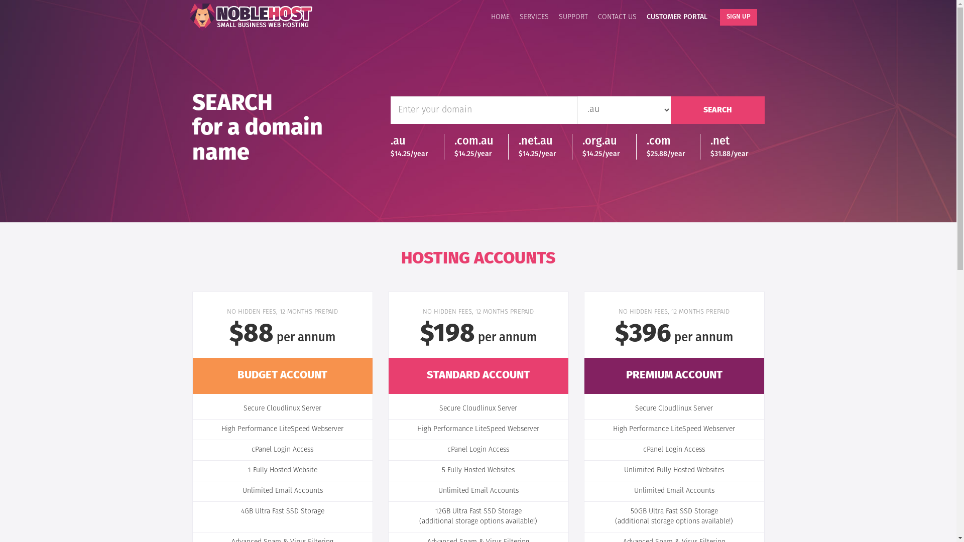 The height and width of the screenshot is (542, 964). Describe the element at coordinates (677, 16) in the screenshot. I see `CUSTOMER PORTAL` at that location.